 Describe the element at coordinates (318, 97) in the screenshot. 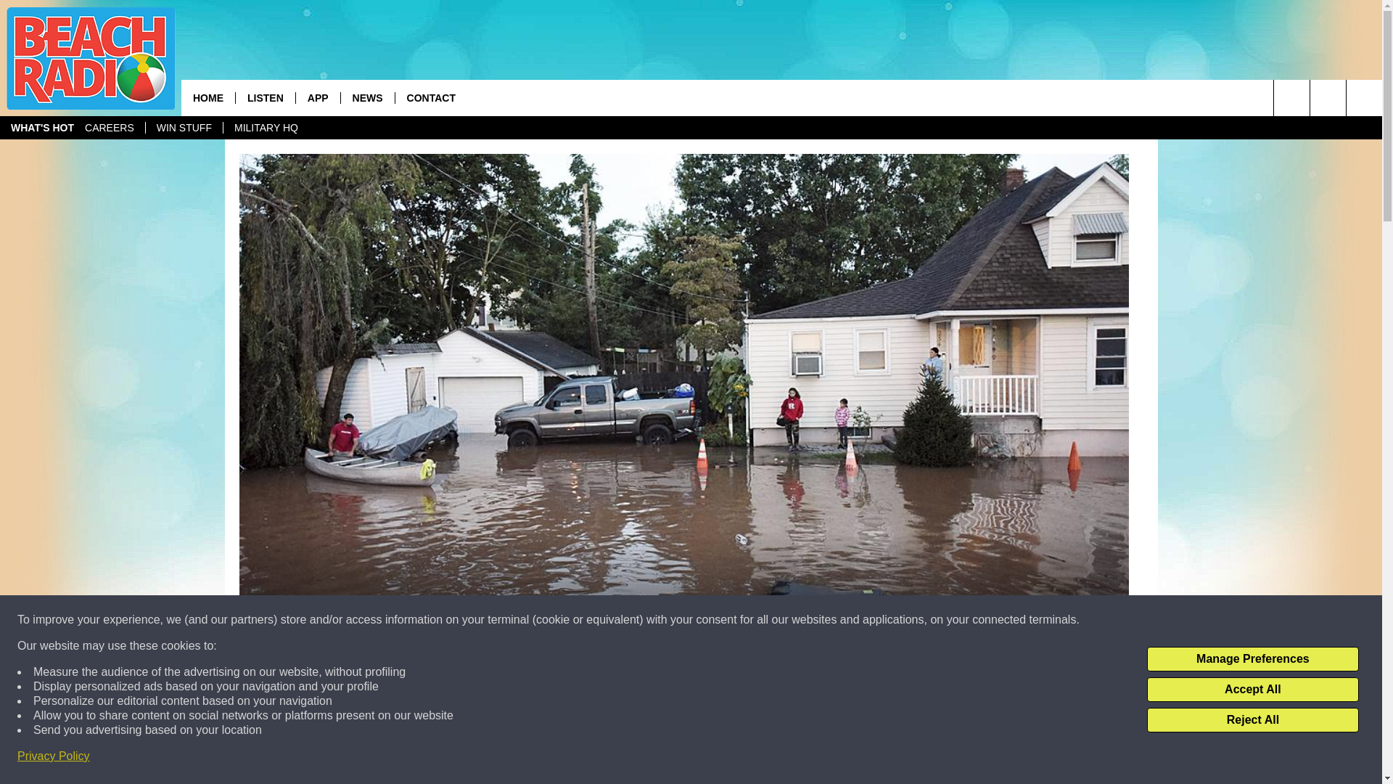

I see `APP` at that location.